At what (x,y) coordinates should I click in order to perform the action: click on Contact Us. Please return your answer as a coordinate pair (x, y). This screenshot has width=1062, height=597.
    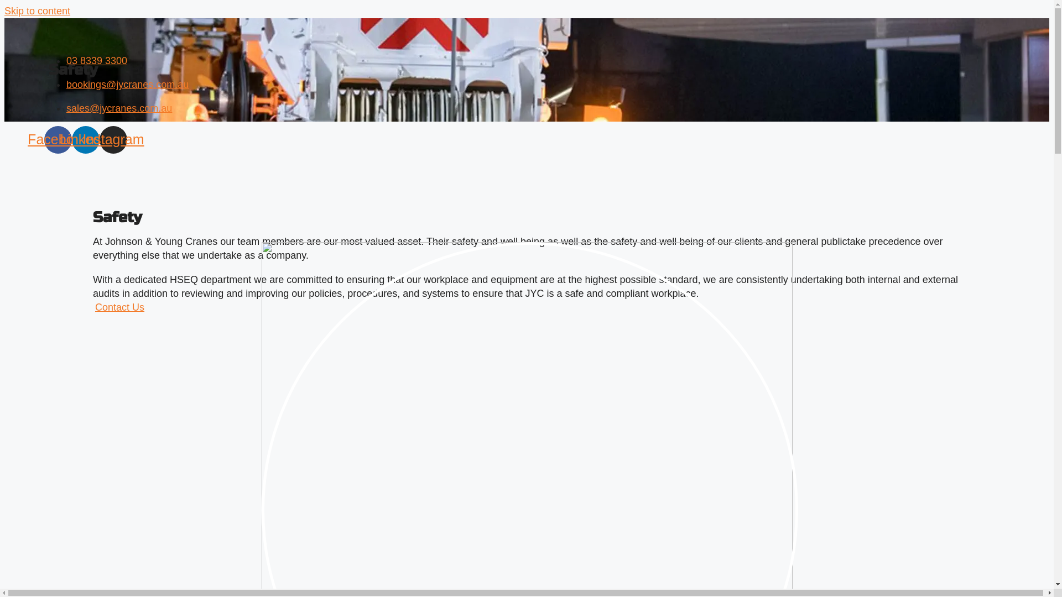
    Looking at the image, I should click on (119, 307).